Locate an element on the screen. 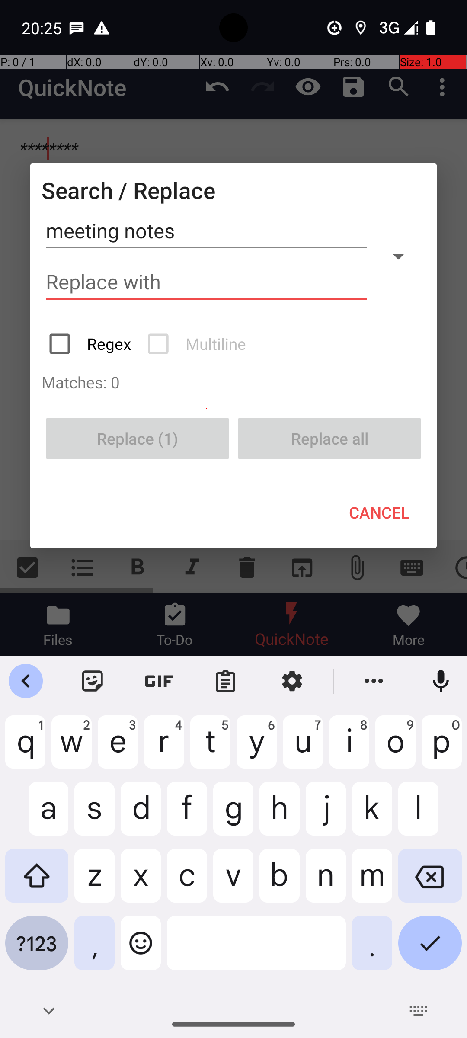 The width and height of the screenshot is (467, 1038). Replace (1) is located at coordinates (138, 439).